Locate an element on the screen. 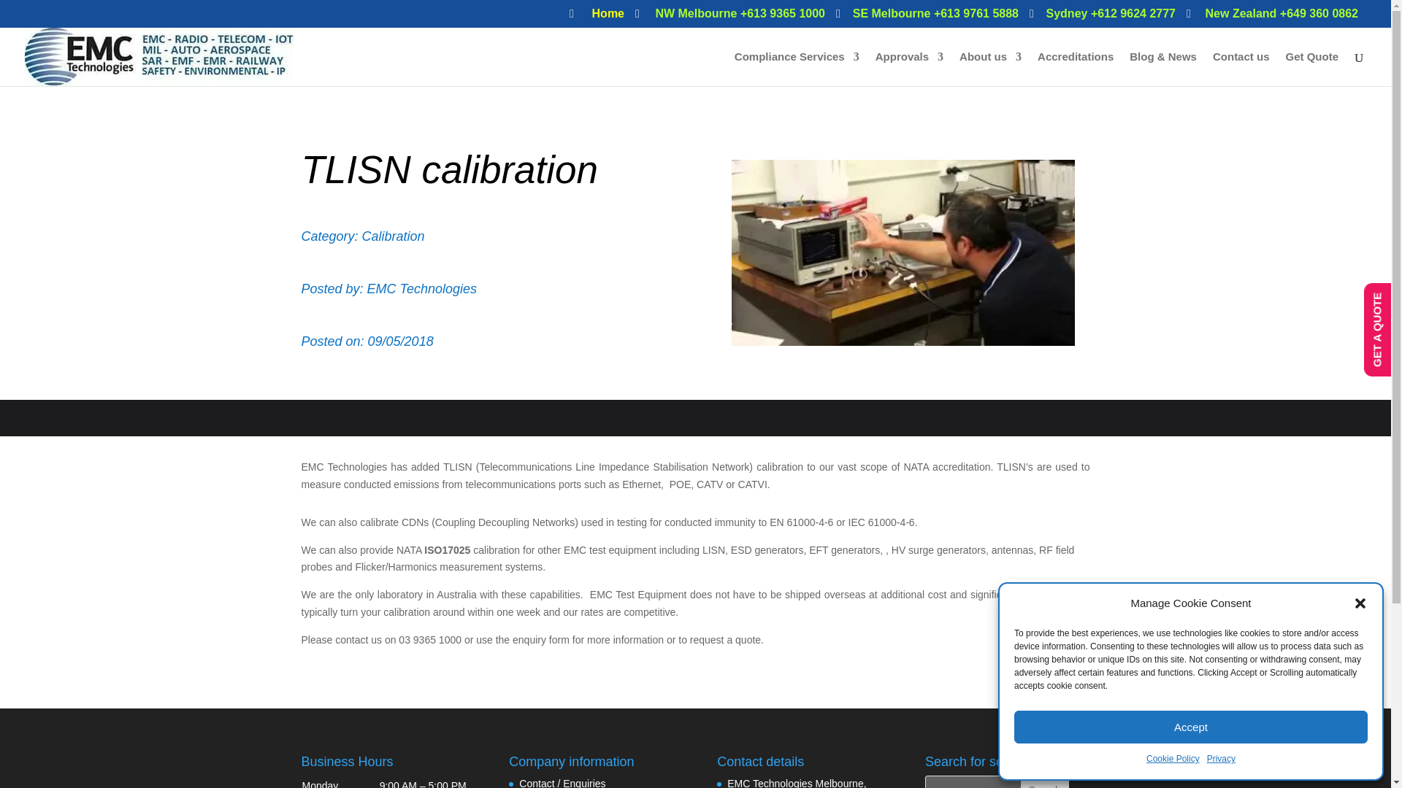 The width and height of the screenshot is (1402, 788). Home is located at coordinates (596, 18).